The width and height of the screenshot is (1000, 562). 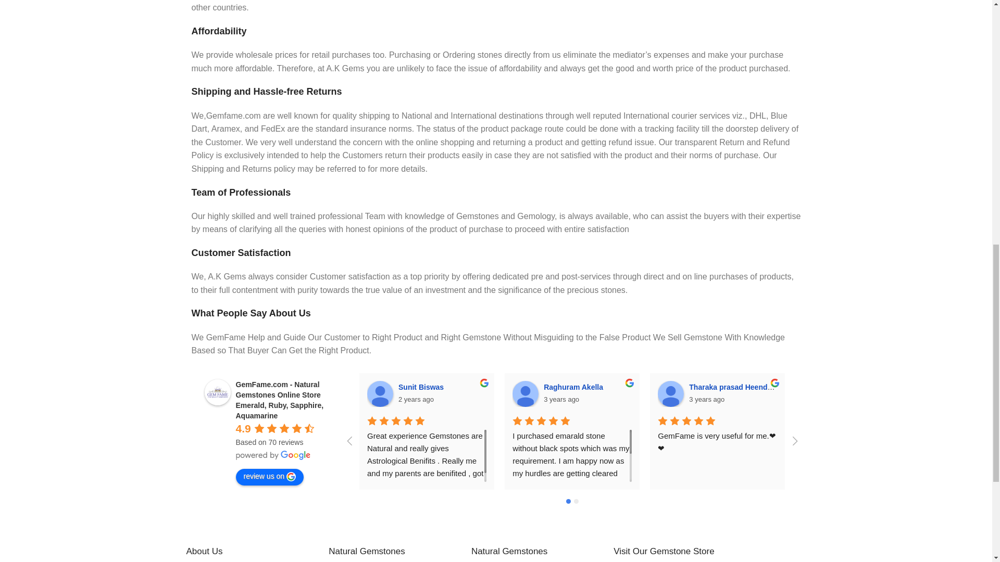 I want to click on Tharaka prasad Heendeniya, so click(x=671, y=393).